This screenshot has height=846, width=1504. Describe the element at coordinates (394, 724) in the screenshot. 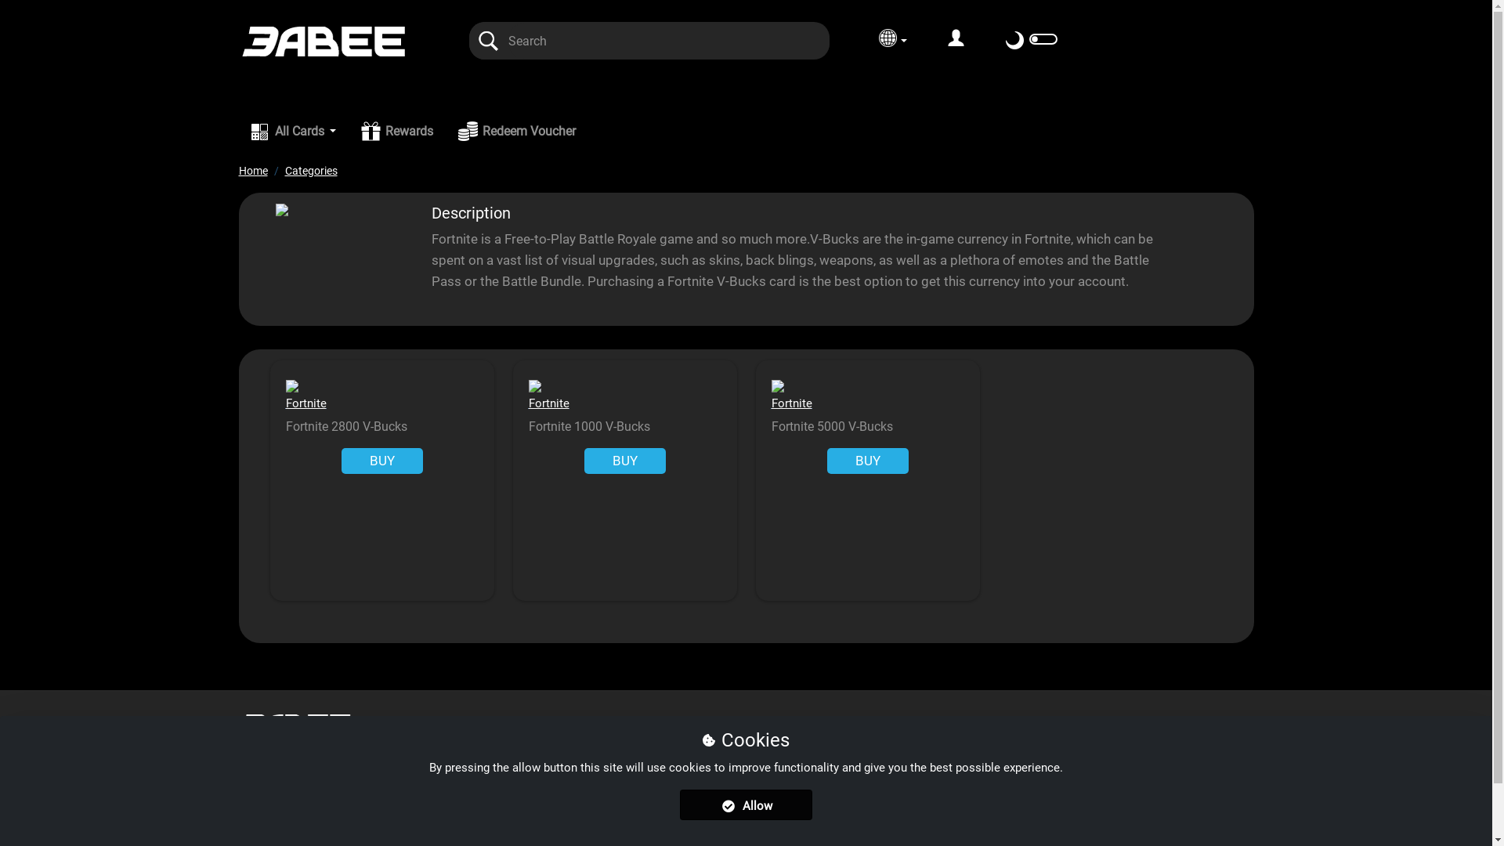

I see `About Us` at that location.